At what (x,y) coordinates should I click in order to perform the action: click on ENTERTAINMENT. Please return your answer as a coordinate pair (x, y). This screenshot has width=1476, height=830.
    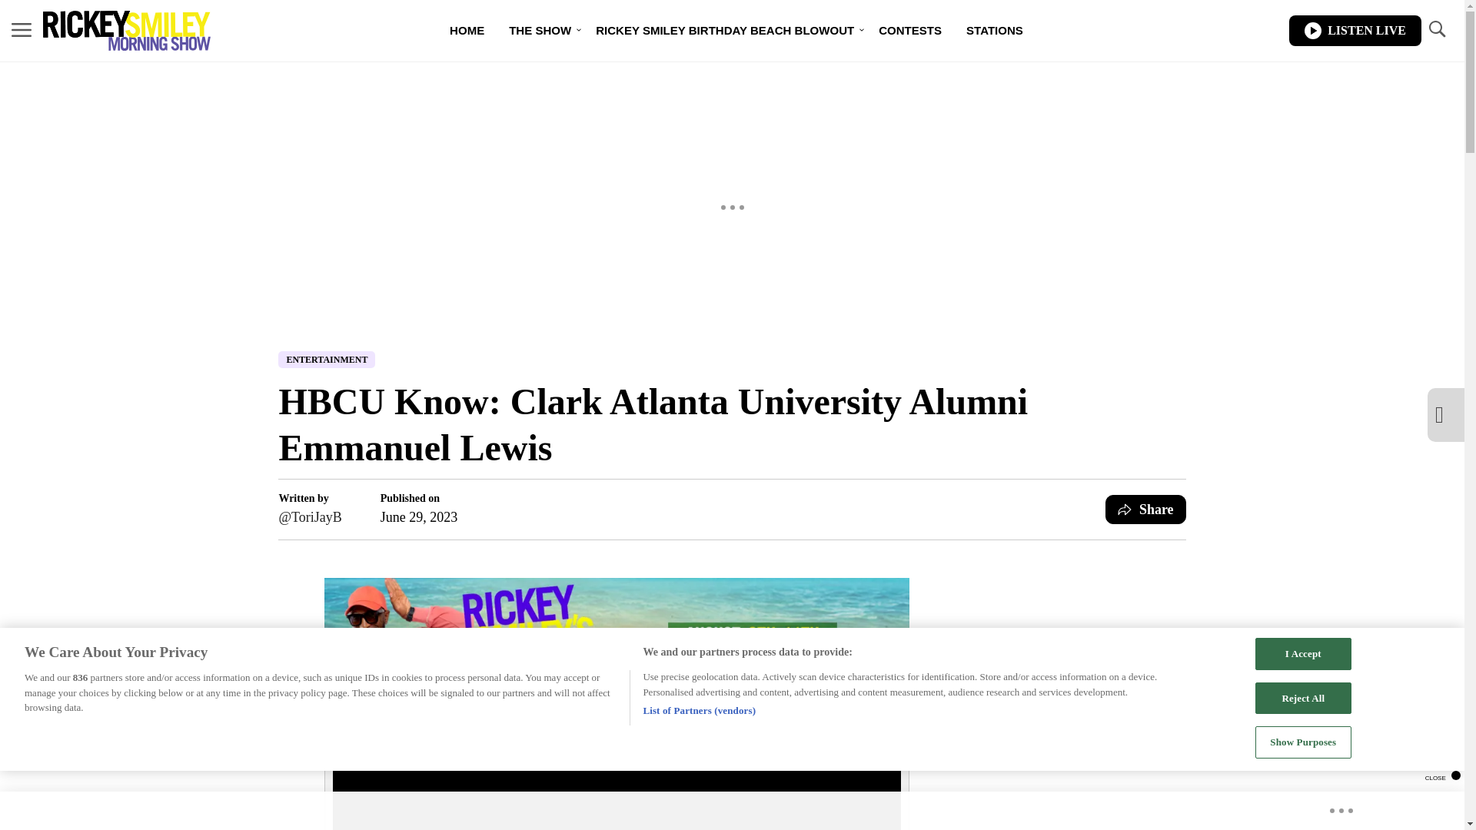
    Looking at the image, I should click on (326, 360).